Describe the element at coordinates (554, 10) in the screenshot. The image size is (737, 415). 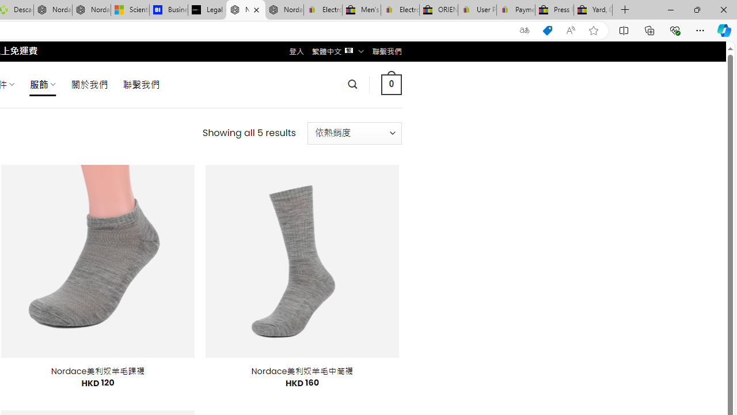
I see `Press Room - eBay Inc.` at that location.